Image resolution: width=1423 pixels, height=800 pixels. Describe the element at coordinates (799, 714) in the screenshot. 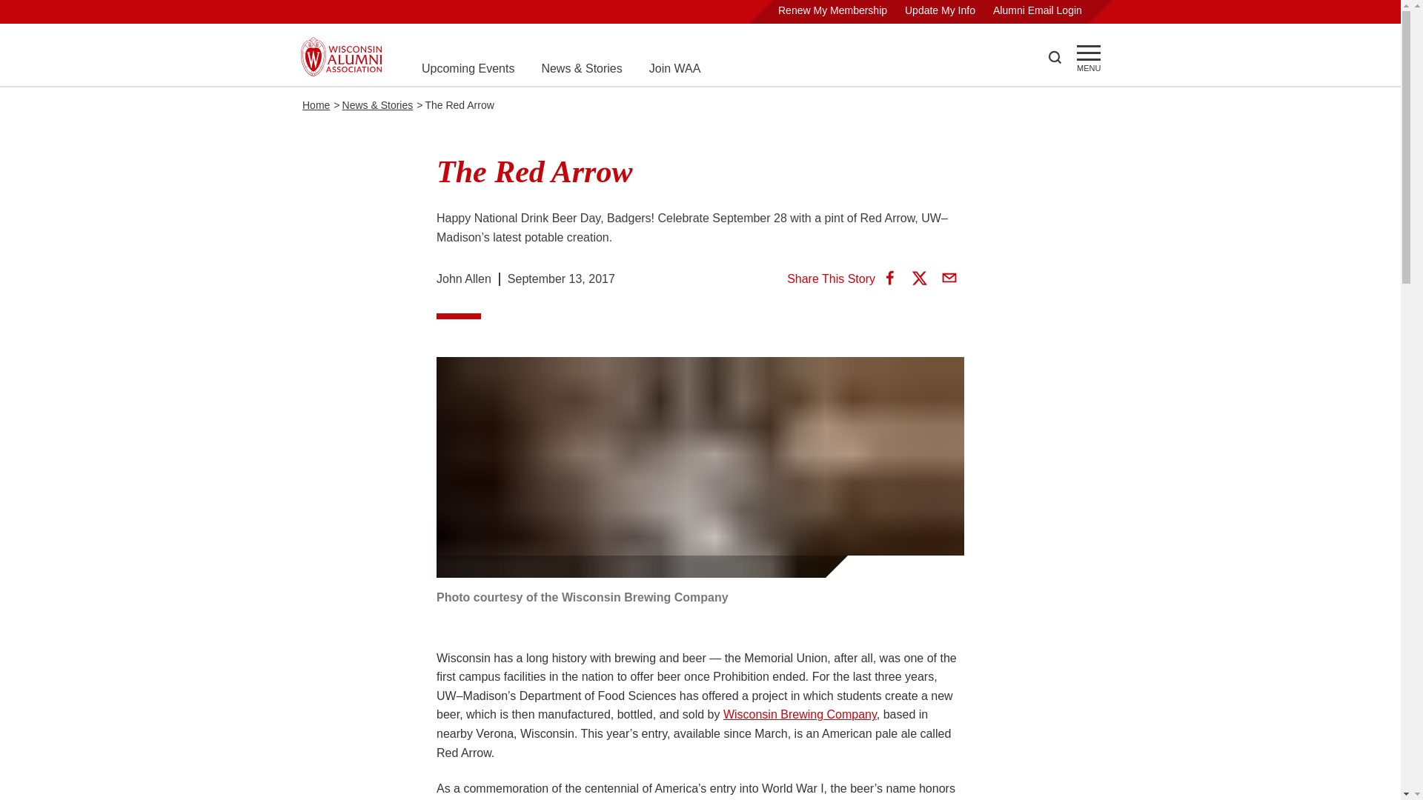

I see `Wisconsin Brewing Company` at that location.